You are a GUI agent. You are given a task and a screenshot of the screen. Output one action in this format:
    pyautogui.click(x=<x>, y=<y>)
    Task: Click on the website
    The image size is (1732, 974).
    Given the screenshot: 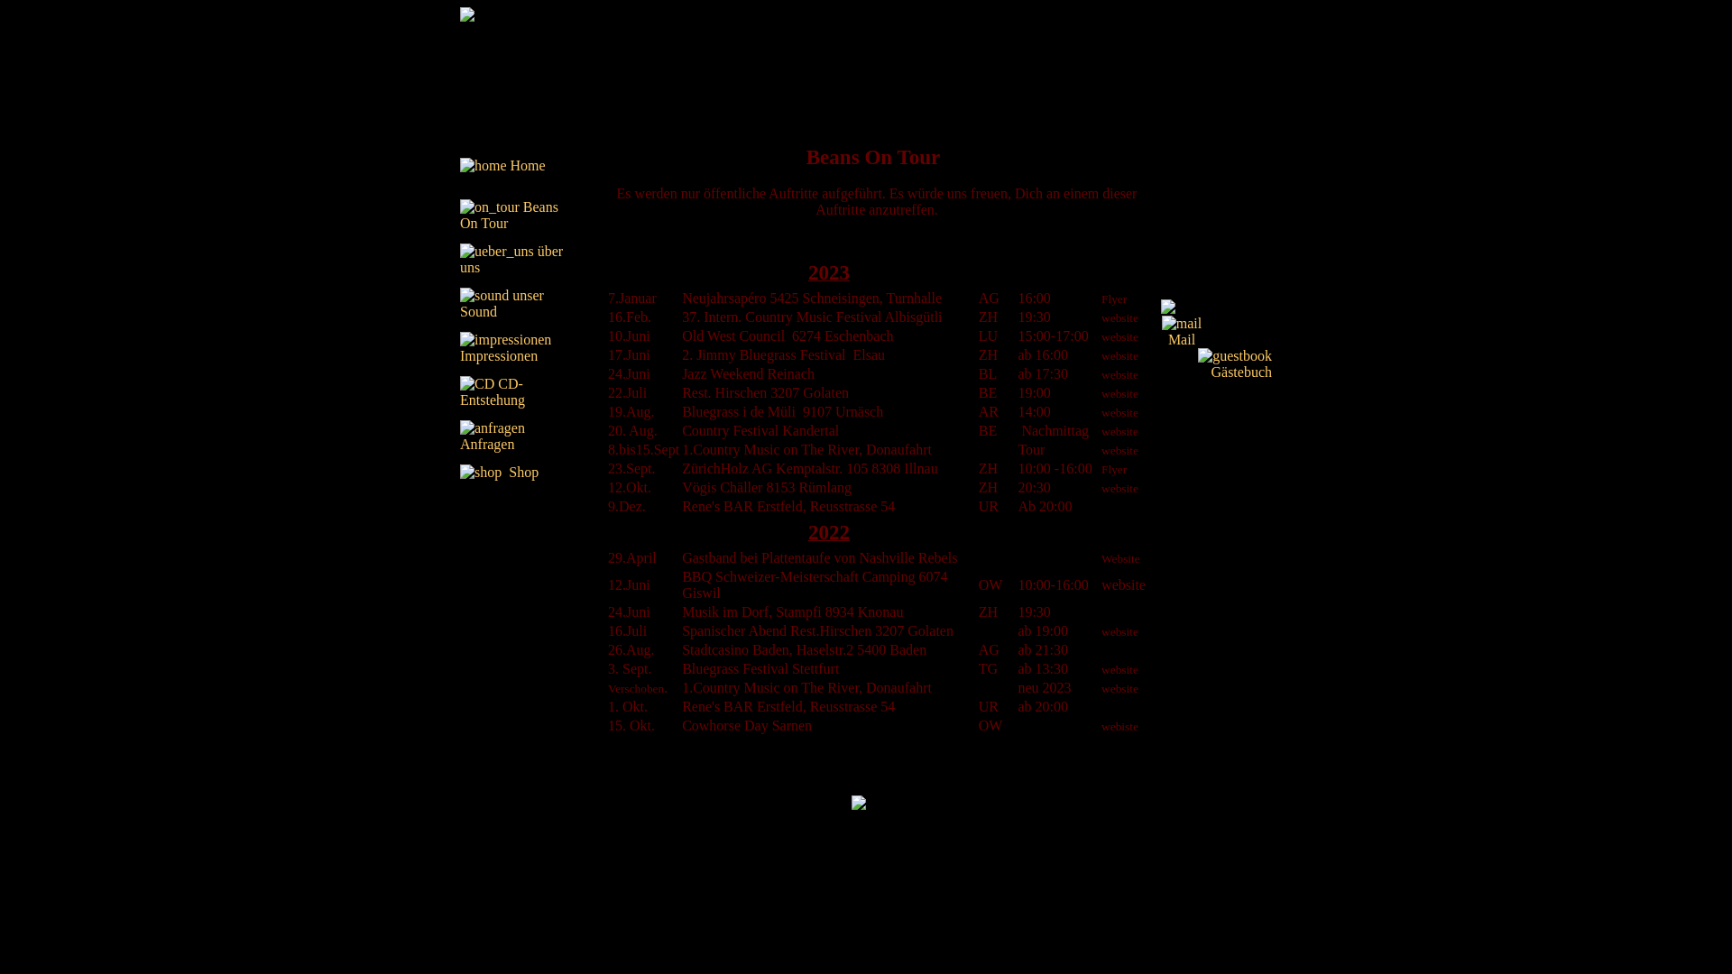 What is the action you would take?
    pyautogui.click(x=1120, y=317)
    